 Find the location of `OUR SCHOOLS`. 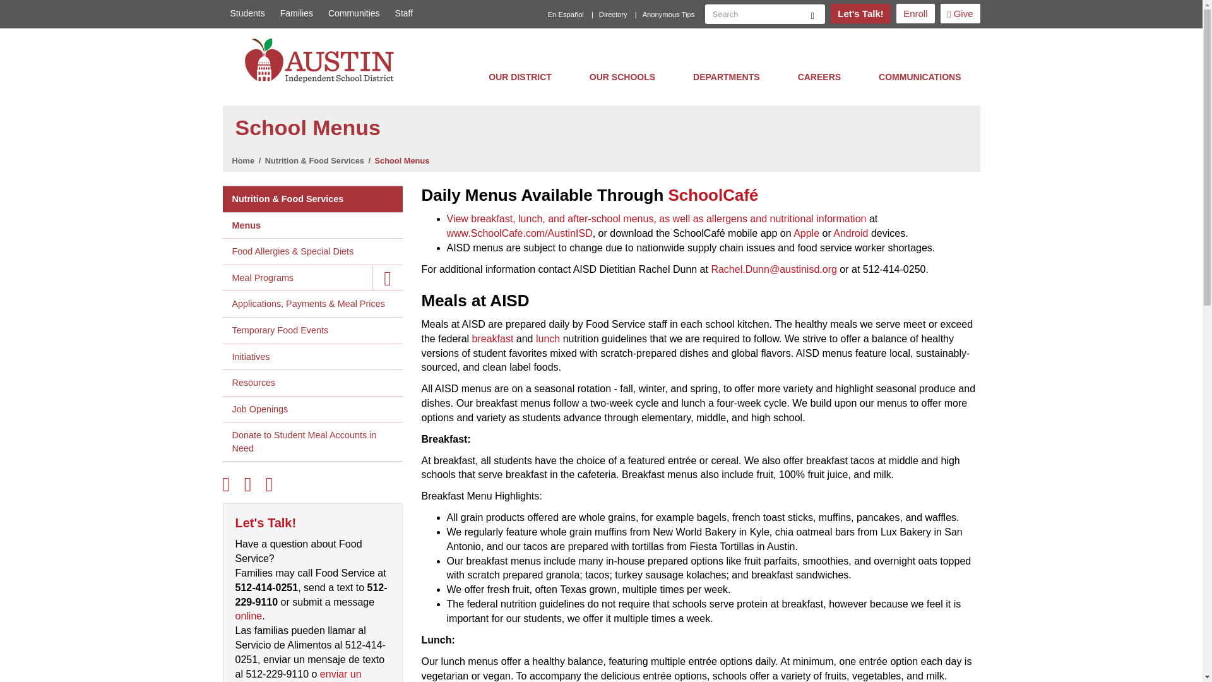

OUR SCHOOLS is located at coordinates (622, 76).